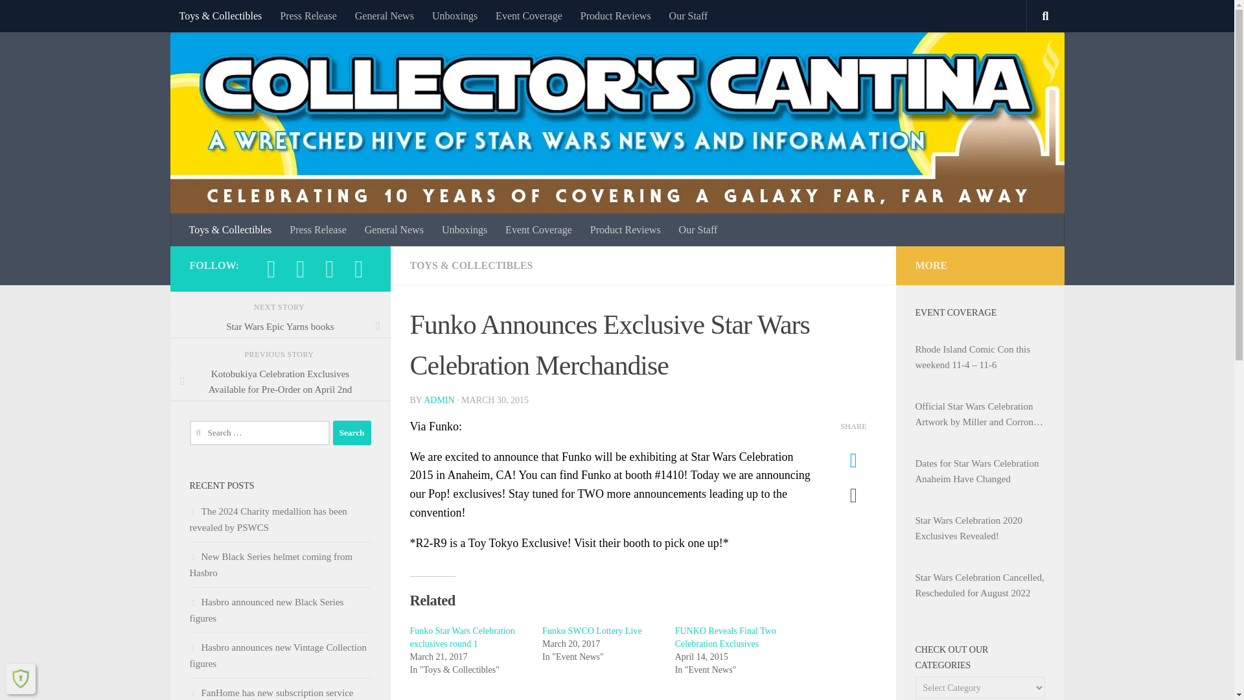 The image size is (1244, 700). What do you see at coordinates (352, 433) in the screenshot?
I see `Search` at bounding box center [352, 433].